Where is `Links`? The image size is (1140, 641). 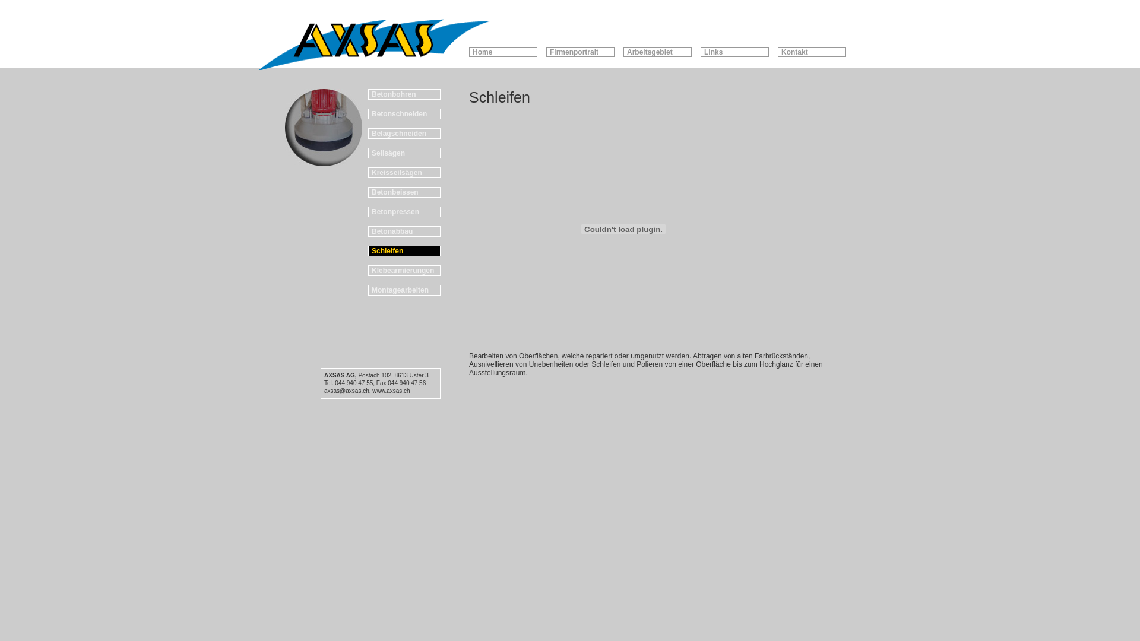
Links is located at coordinates (735, 52).